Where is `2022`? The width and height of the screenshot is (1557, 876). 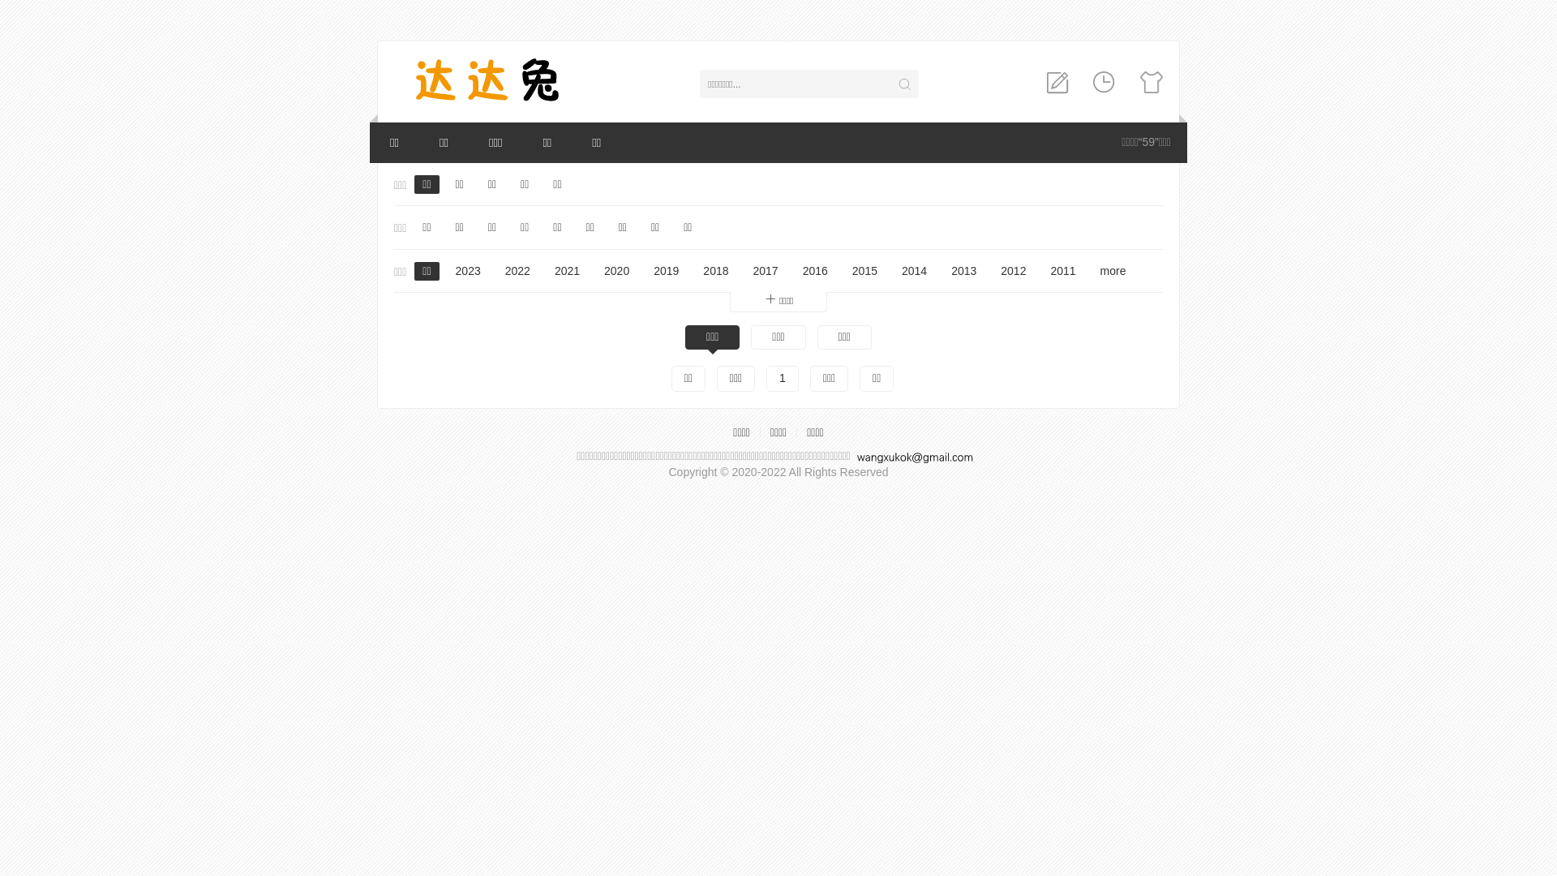
2022 is located at coordinates (517, 272).